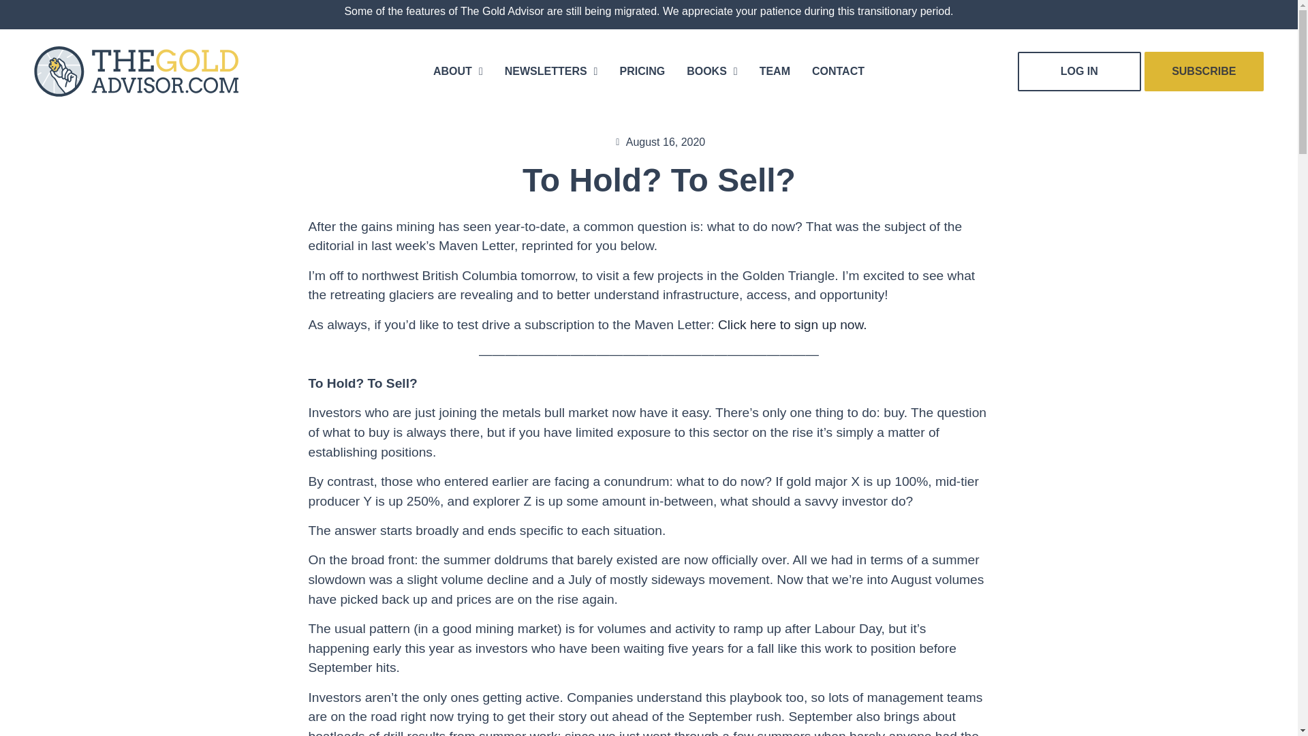 Image resolution: width=1308 pixels, height=736 pixels. Describe the element at coordinates (792, 324) in the screenshot. I see `Click here to sign up now.` at that location.